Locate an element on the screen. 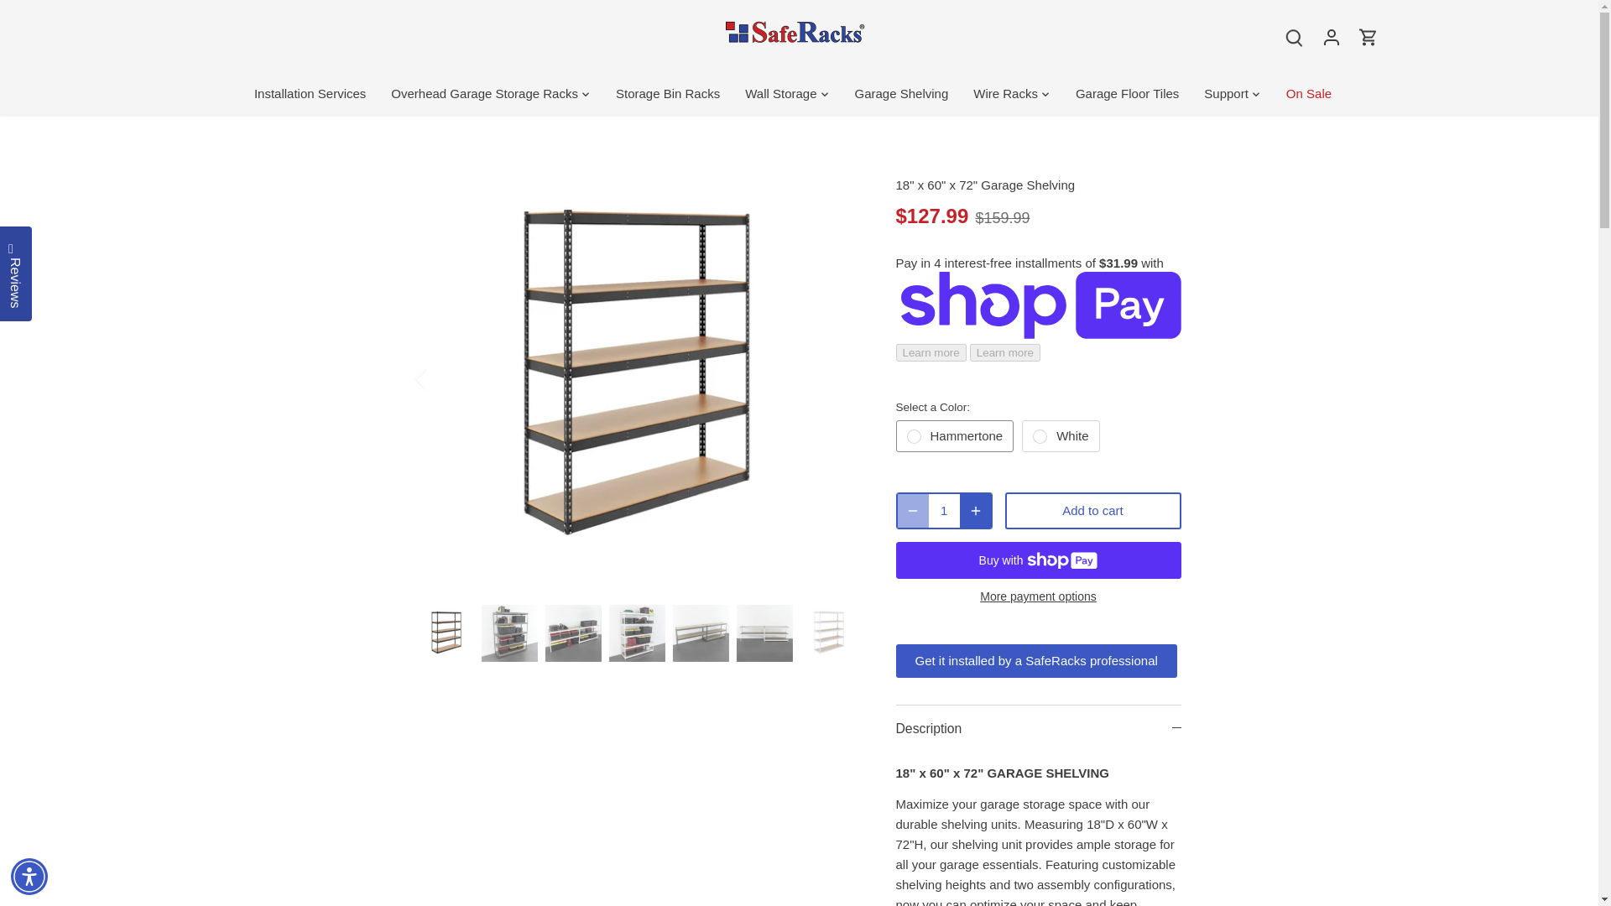  Garage Floor Tiles is located at coordinates (1128, 94).